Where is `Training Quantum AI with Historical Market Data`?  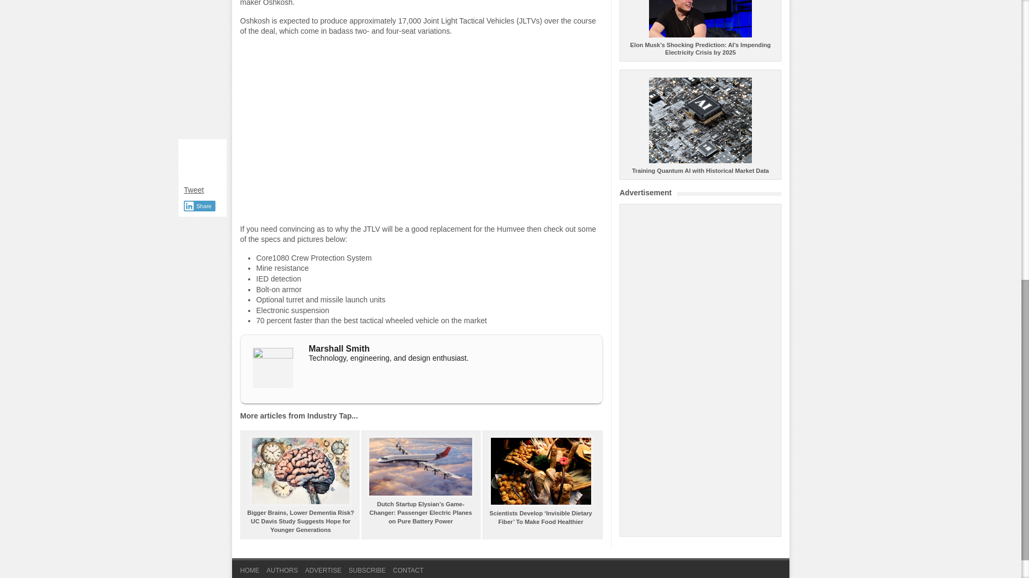 Training Quantum AI with Historical Market Data is located at coordinates (700, 167).